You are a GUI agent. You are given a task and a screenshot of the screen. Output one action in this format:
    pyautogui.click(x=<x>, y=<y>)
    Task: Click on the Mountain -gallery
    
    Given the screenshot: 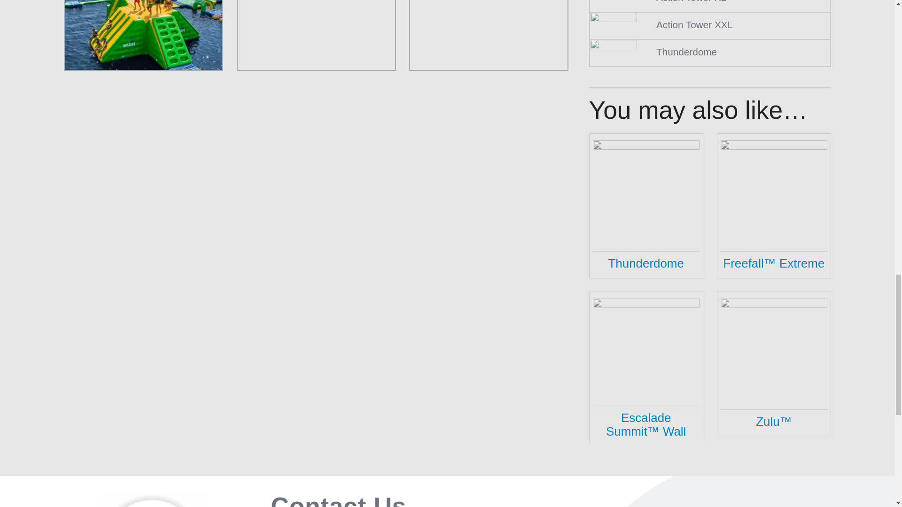 What is the action you would take?
    pyautogui.click(x=489, y=35)
    